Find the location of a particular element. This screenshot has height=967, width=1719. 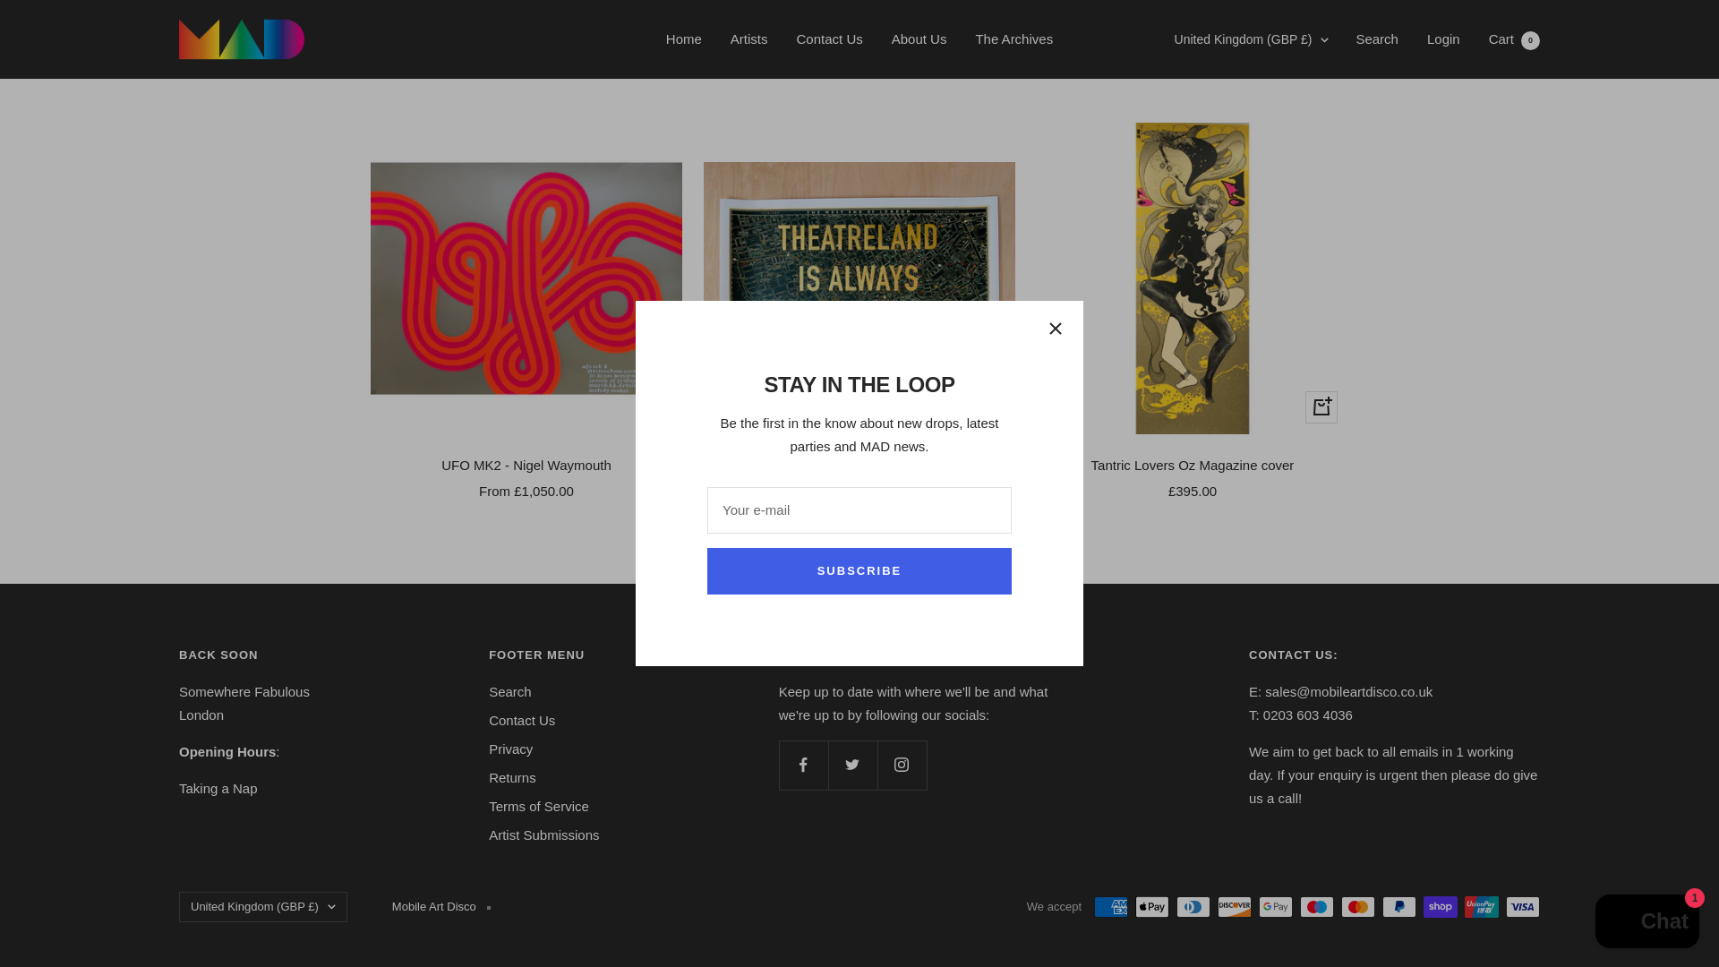

BJ is located at coordinates (1151, 151).